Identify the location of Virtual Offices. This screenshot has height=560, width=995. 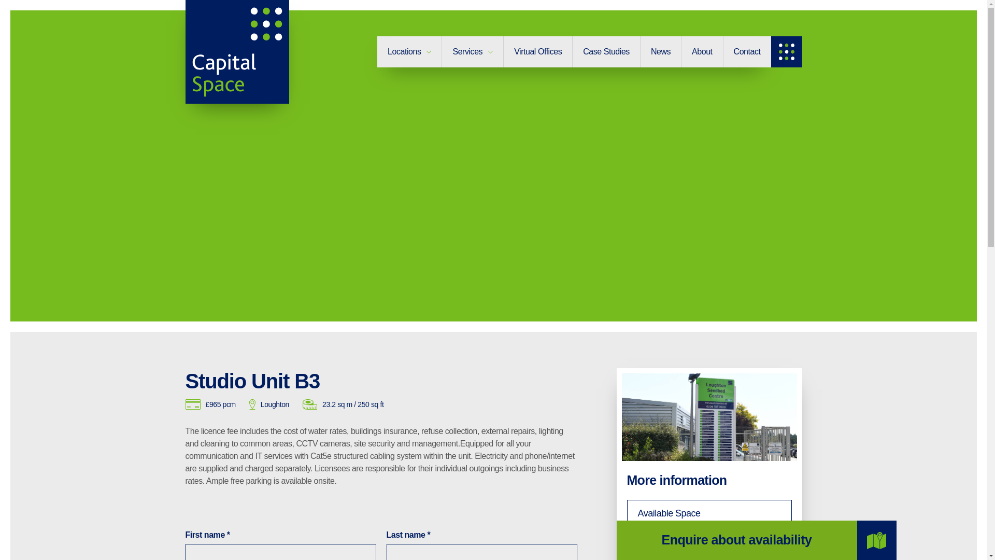
(538, 52).